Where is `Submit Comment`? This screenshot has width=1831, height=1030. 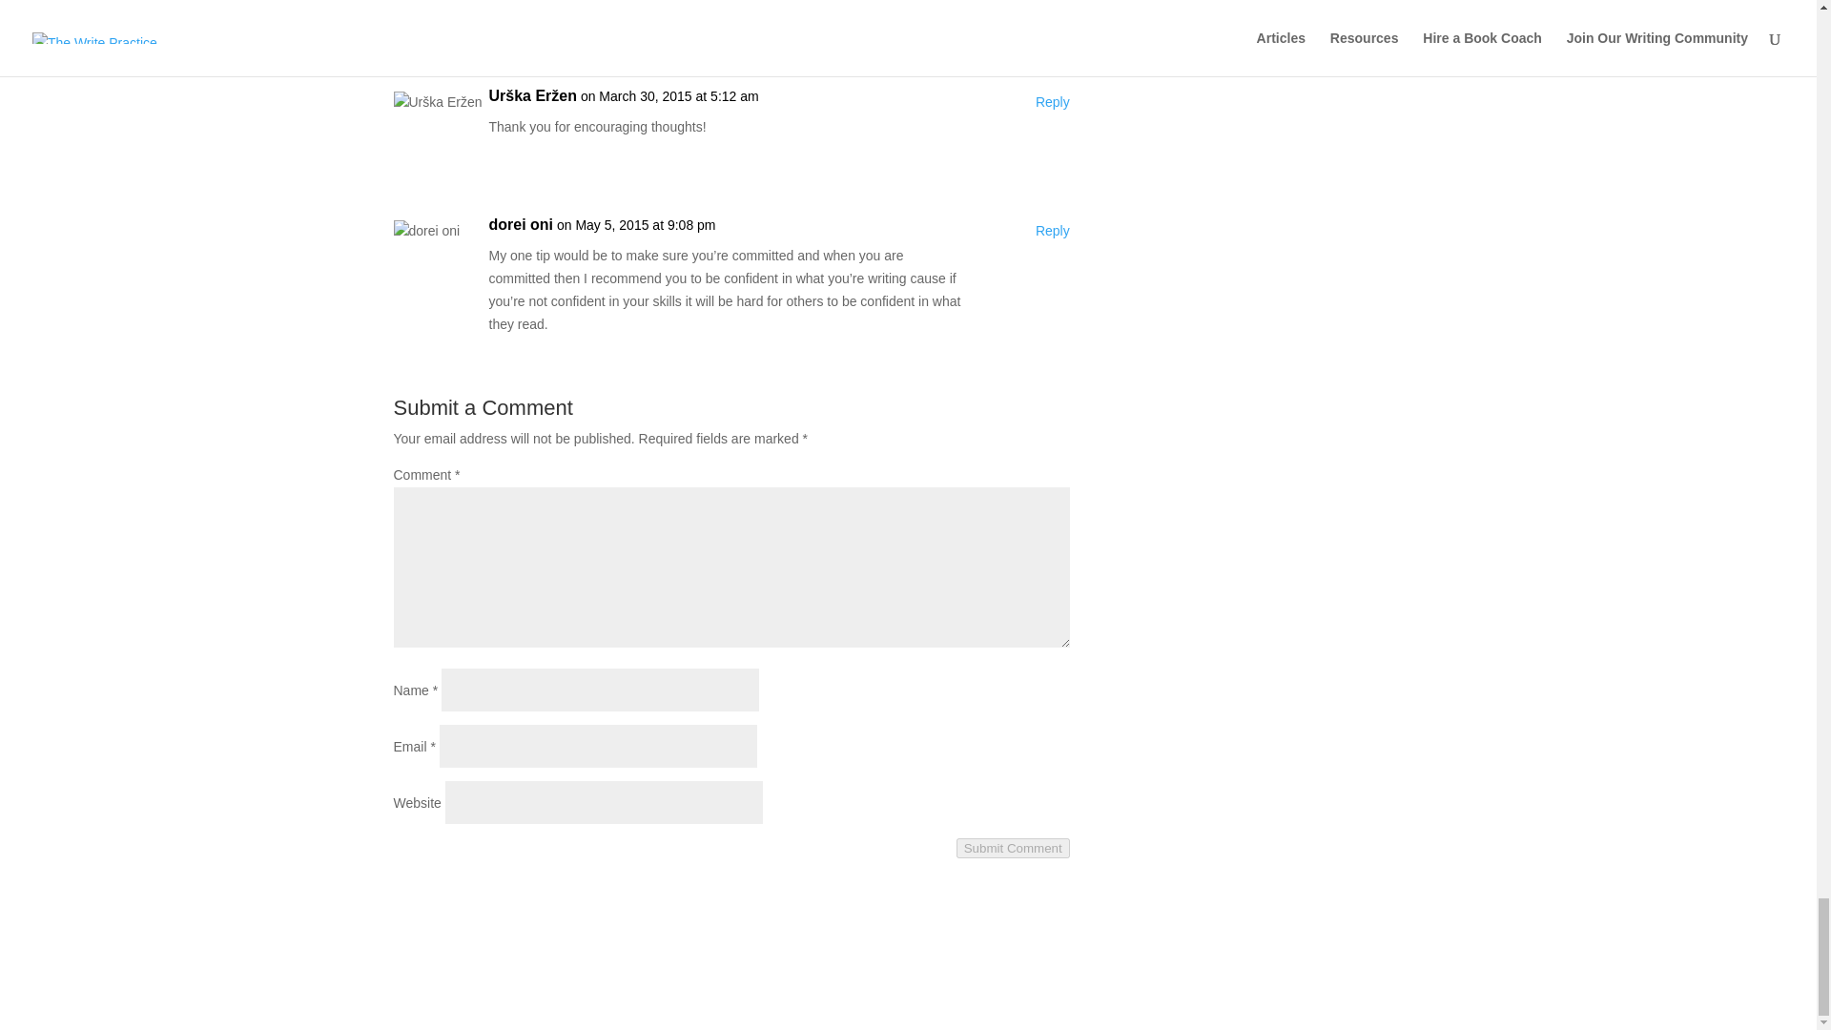 Submit Comment is located at coordinates (1013, 848).